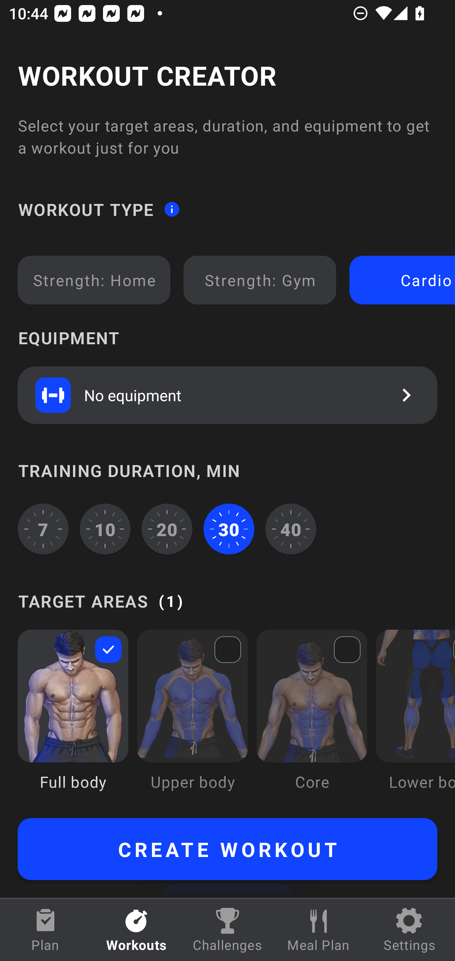 Image resolution: width=455 pixels, height=961 pixels. What do you see at coordinates (229, 529) in the screenshot?
I see `30` at bounding box center [229, 529].